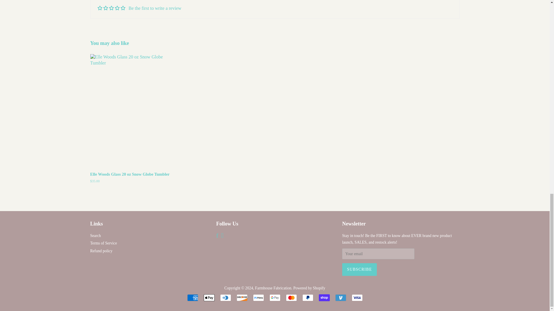 The height and width of the screenshot is (311, 554). Describe the element at coordinates (242, 298) in the screenshot. I see `Discover` at that location.